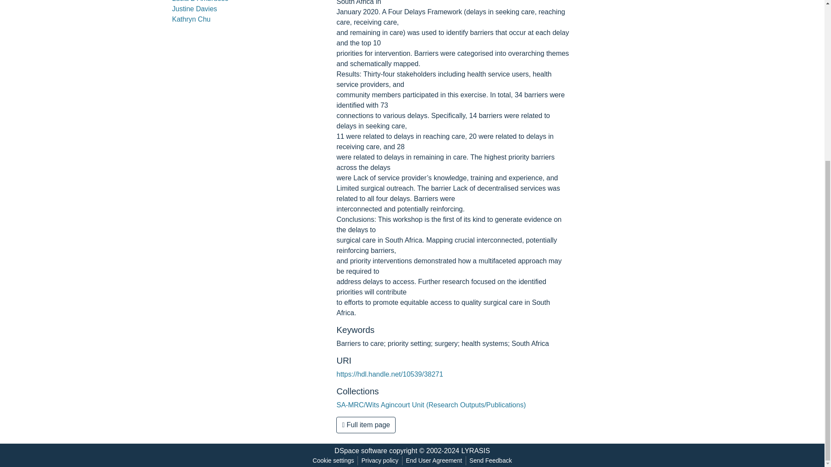 This screenshot has height=467, width=831. I want to click on DSpace software, so click(361, 451).